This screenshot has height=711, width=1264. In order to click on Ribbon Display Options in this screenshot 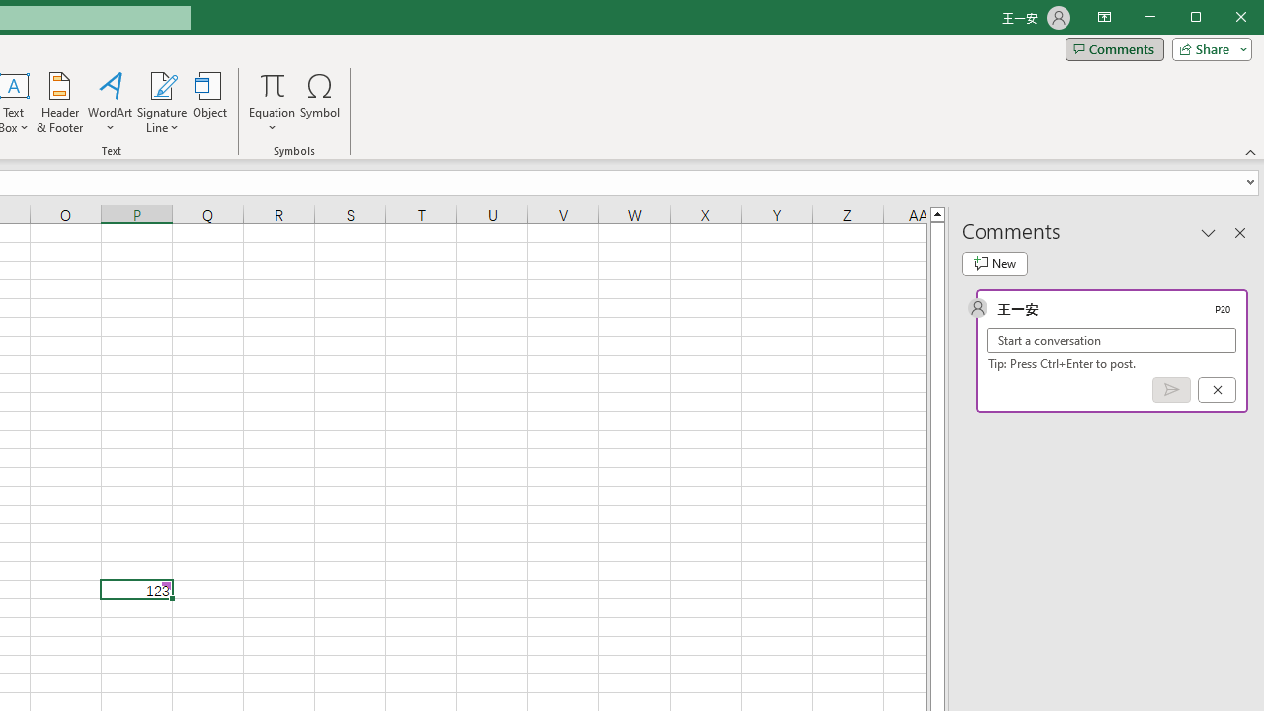, I will do `click(1104, 18)`.